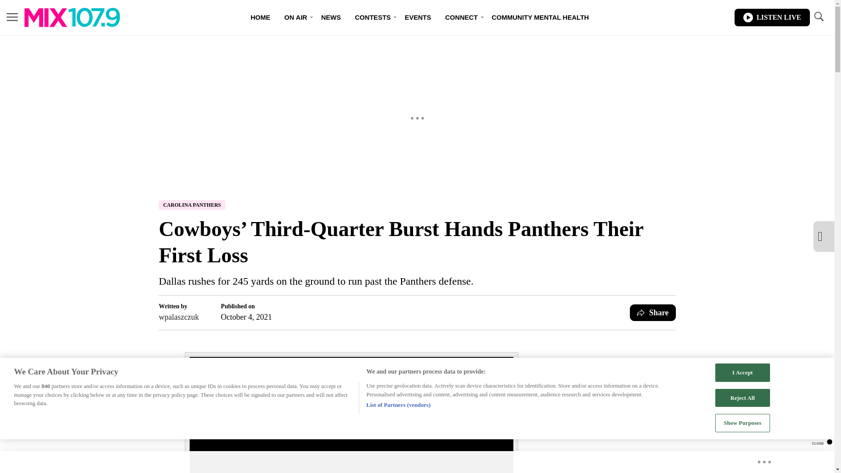  Describe the element at coordinates (12, 18) in the screenshot. I see `MENU` at that location.